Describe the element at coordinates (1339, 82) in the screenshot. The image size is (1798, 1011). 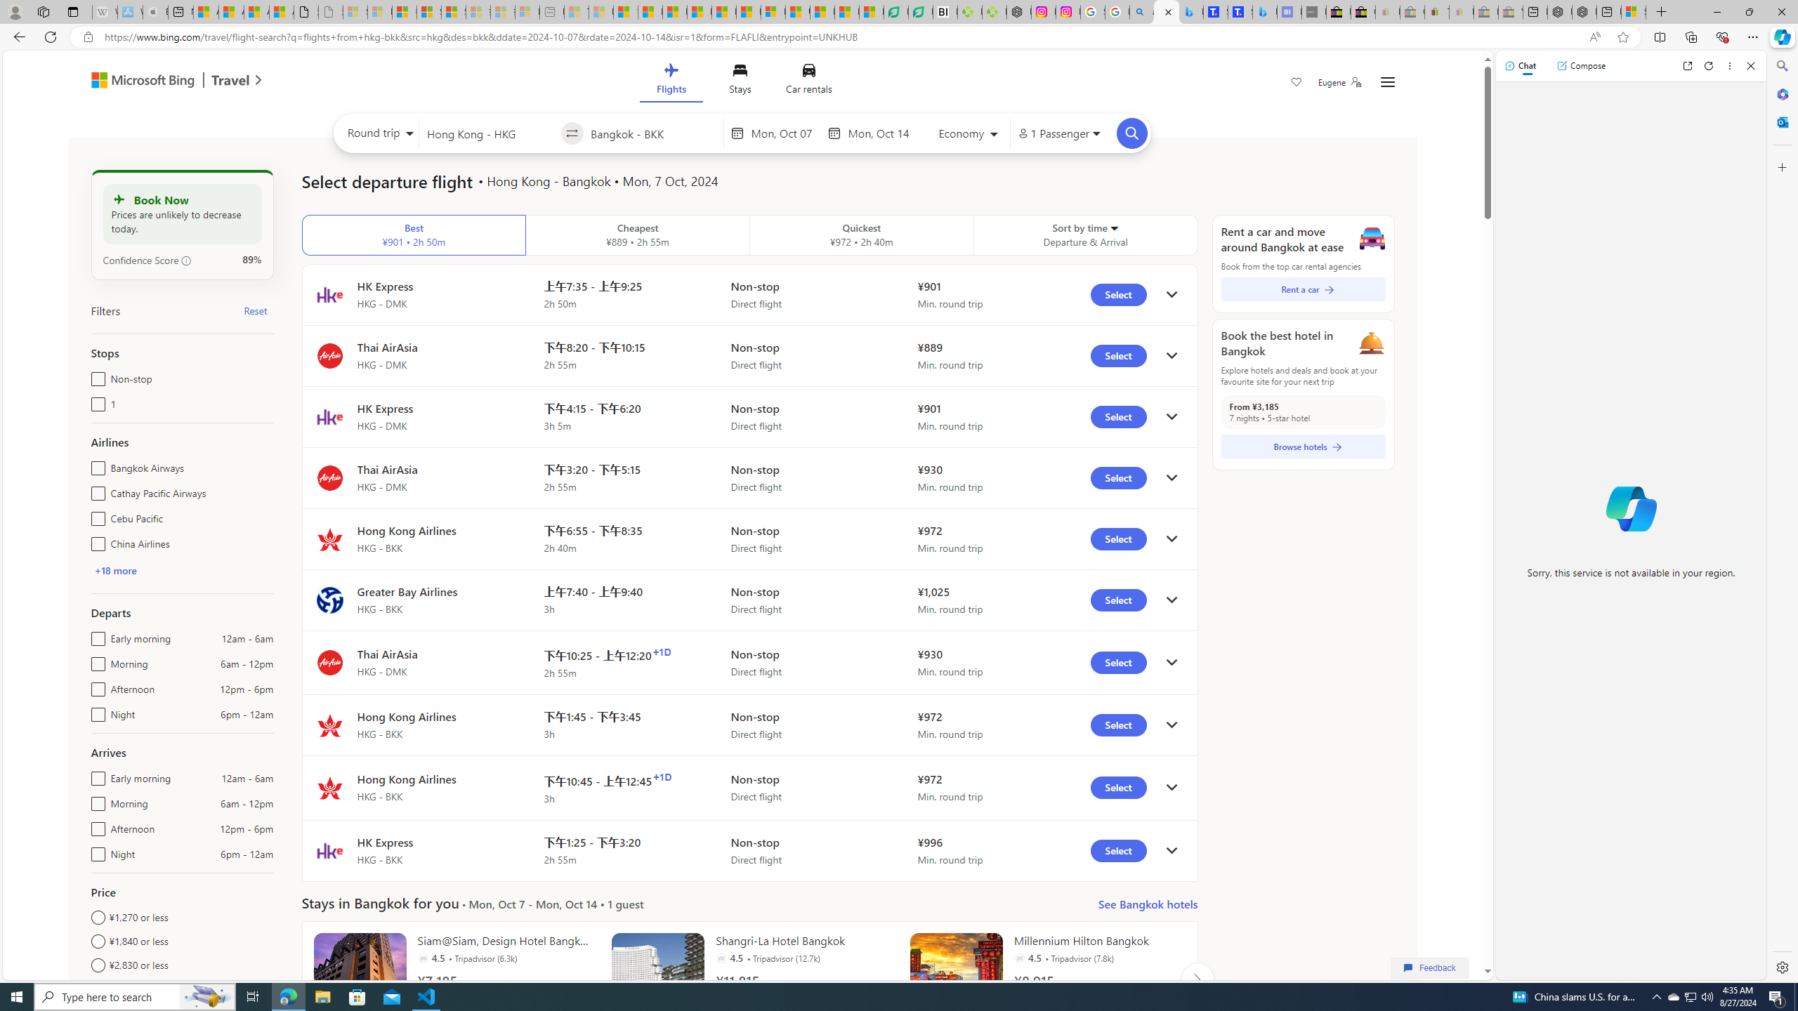
I see `Eugene` at that location.